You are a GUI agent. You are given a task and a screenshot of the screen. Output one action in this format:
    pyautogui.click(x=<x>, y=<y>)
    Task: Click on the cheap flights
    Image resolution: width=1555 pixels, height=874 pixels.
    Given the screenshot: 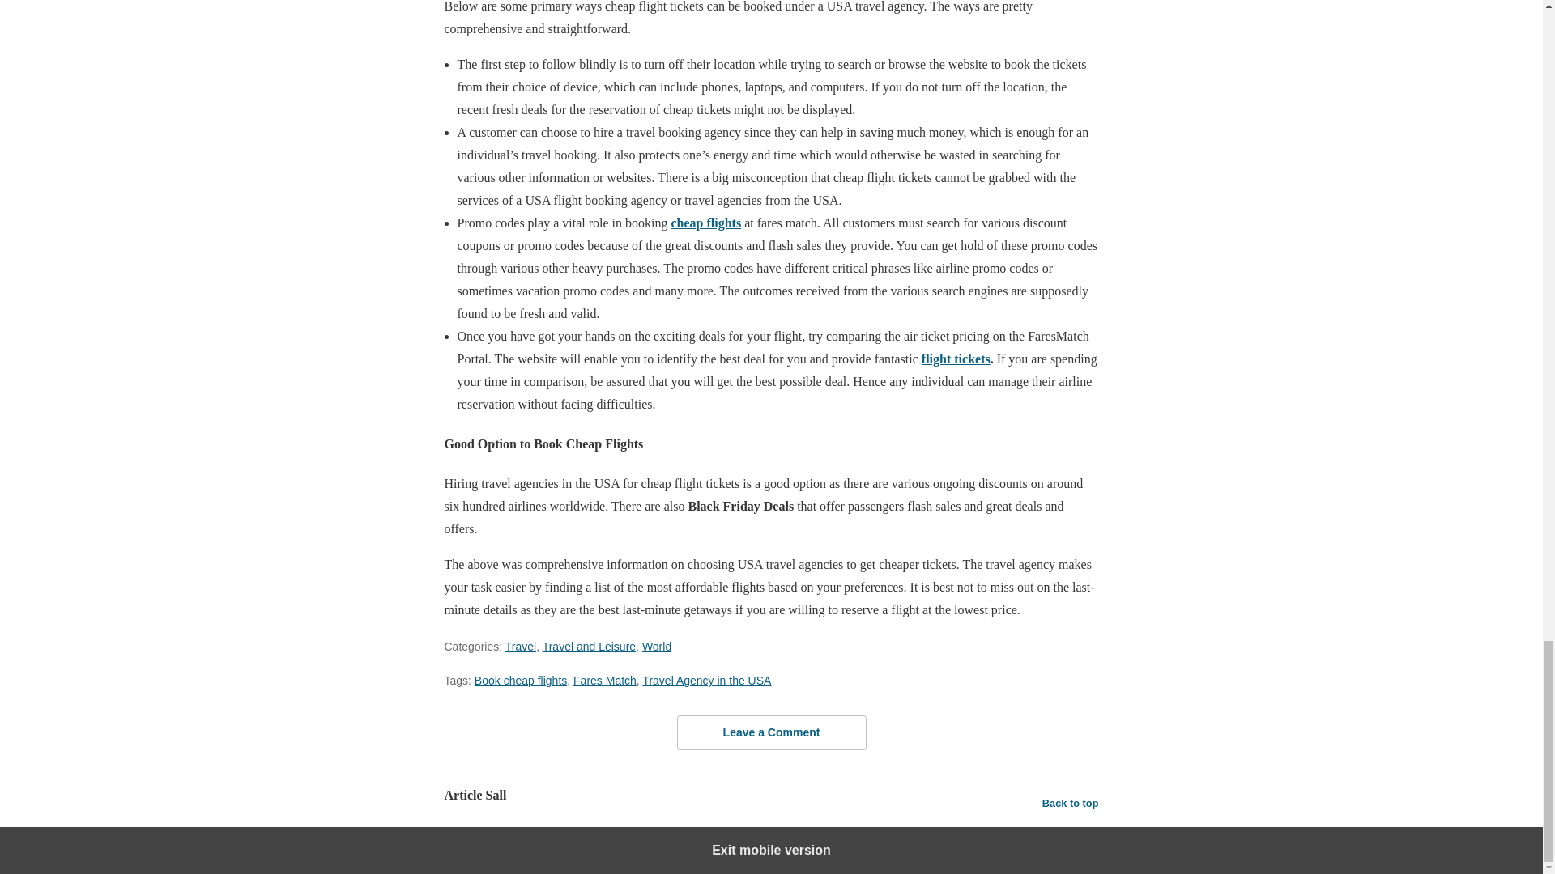 What is the action you would take?
    pyautogui.click(x=705, y=223)
    